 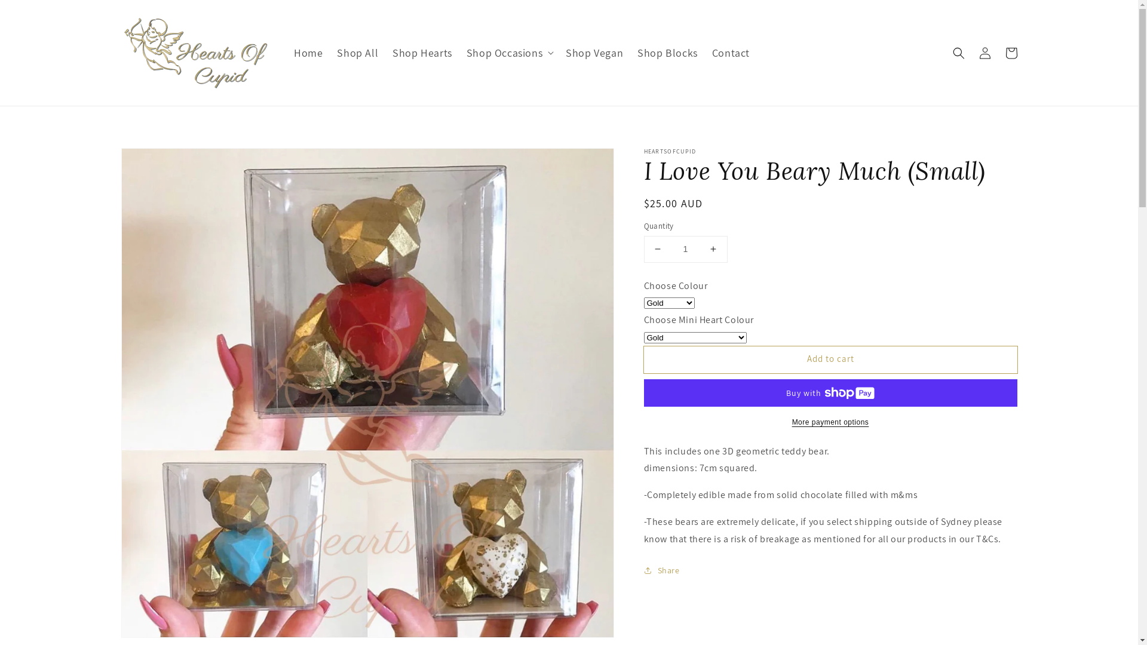 I want to click on Skip to product information, so click(x=157, y=161).